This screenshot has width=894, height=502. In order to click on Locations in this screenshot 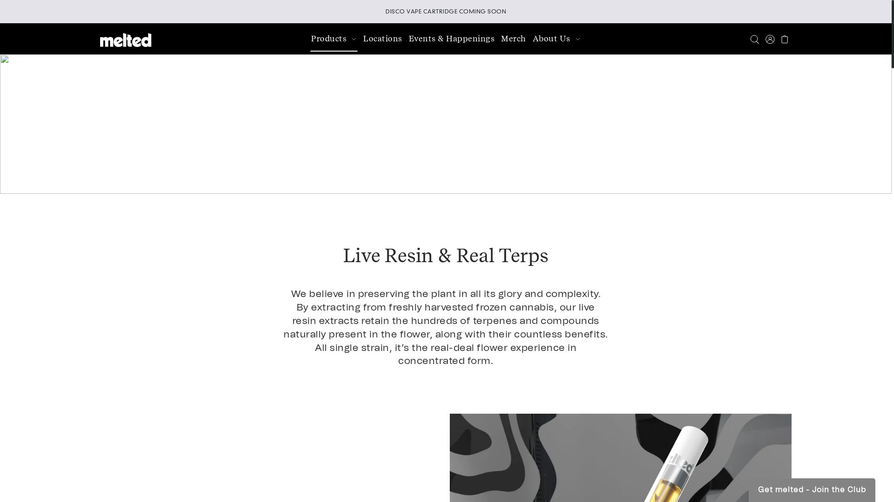, I will do `click(383, 39)`.